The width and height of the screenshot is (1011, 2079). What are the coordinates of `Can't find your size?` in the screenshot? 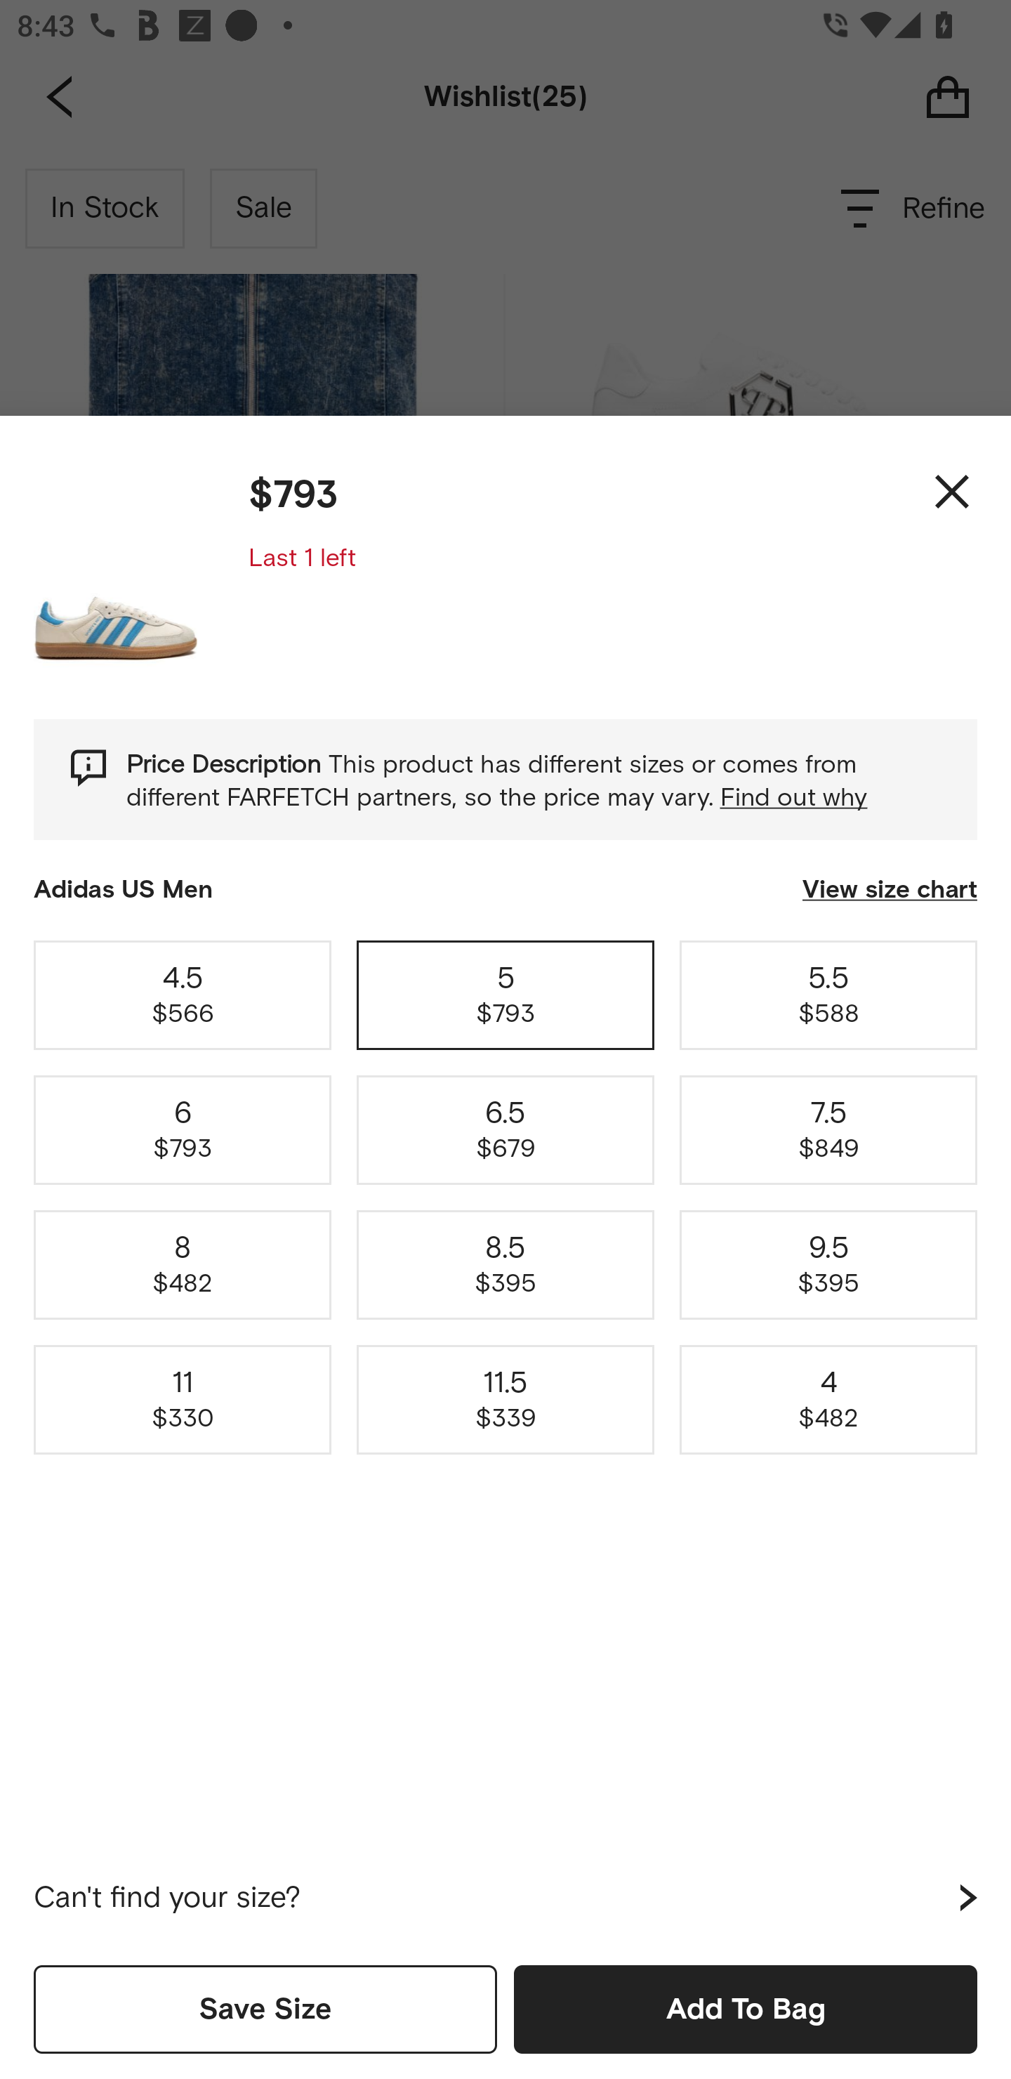 It's located at (505, 1898).